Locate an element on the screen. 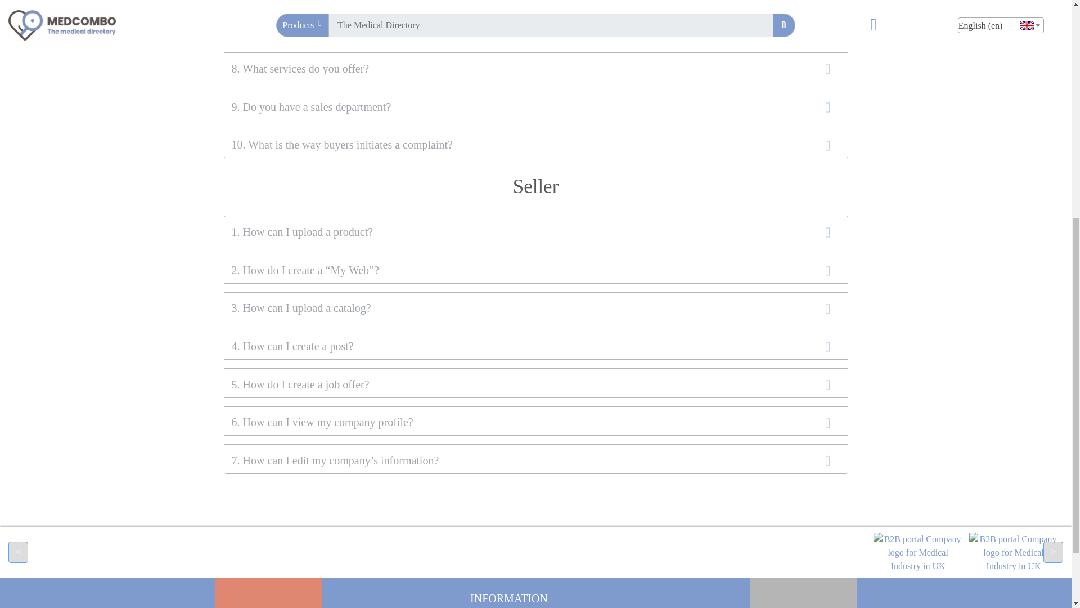 The height and width of the screenshot is (608, 1080). 5. How do I create a job offer? is located at coordinates (299, 384).